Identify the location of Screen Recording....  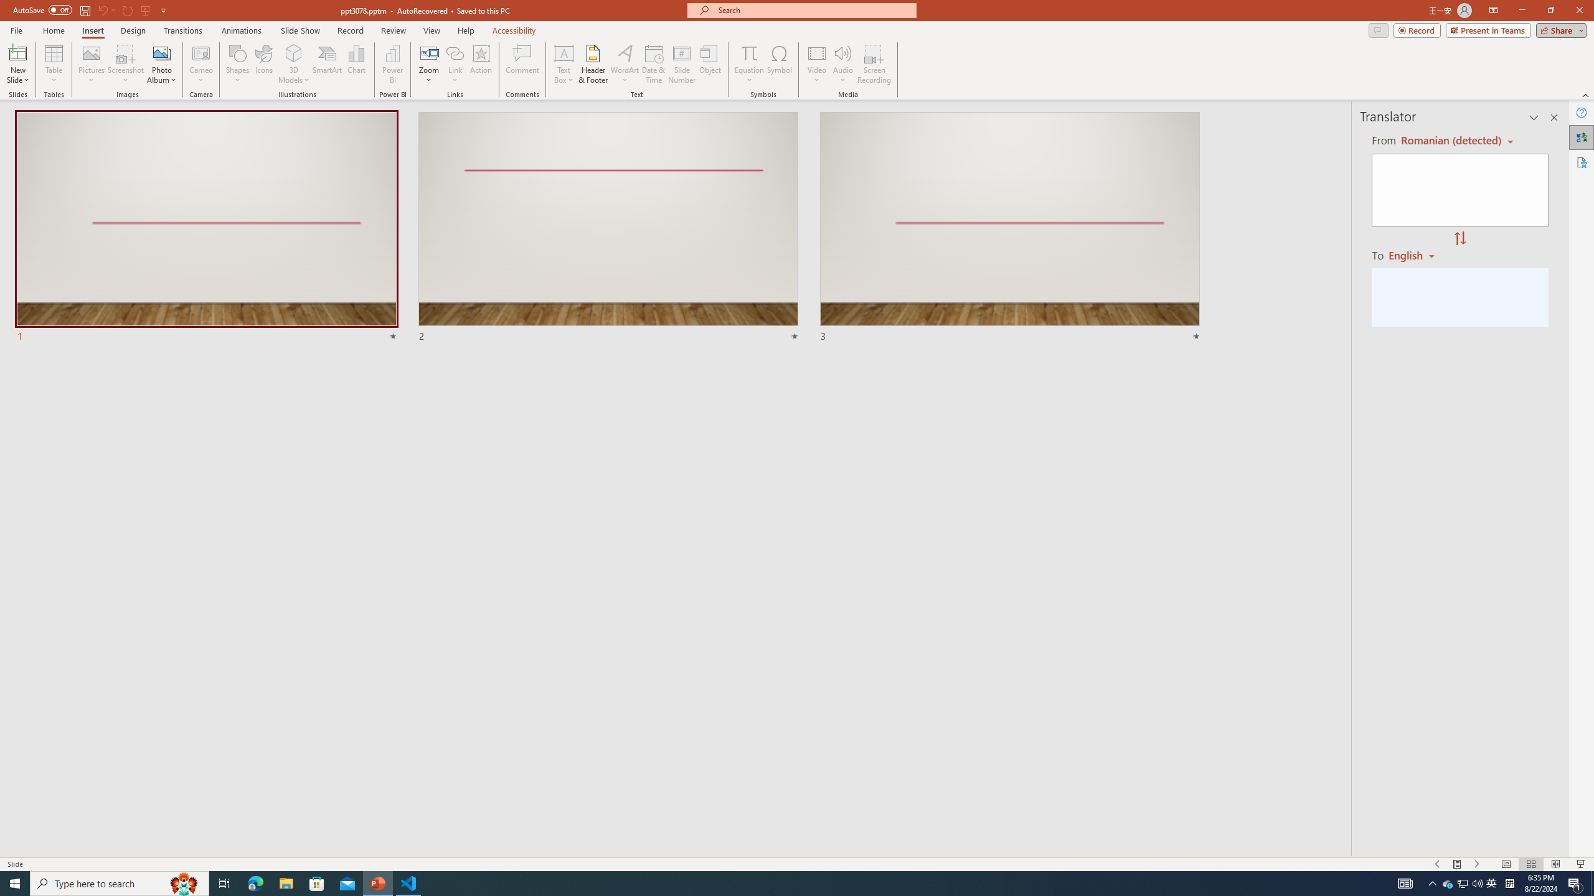
(874, 64).